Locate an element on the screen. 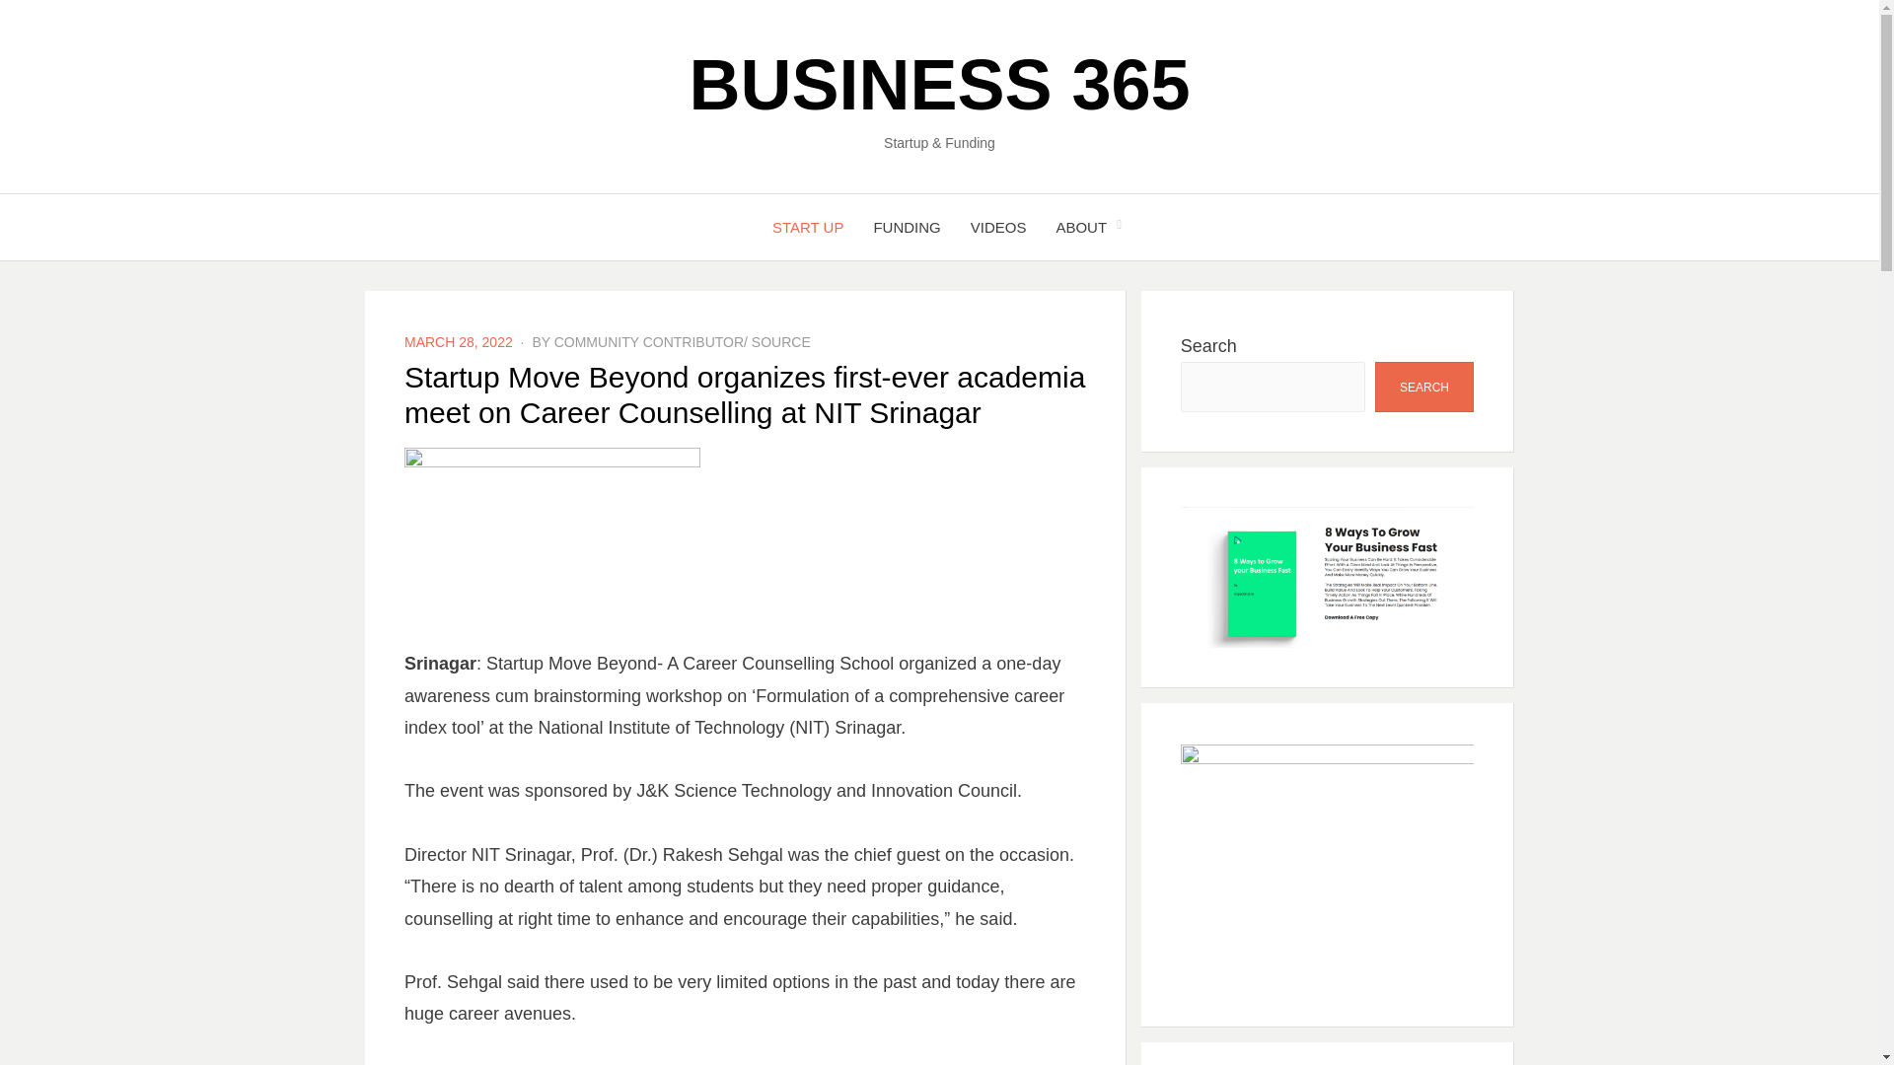 This screenshot has width=1894, height=1065. SEARCH is located at coordinates (1423, 387).